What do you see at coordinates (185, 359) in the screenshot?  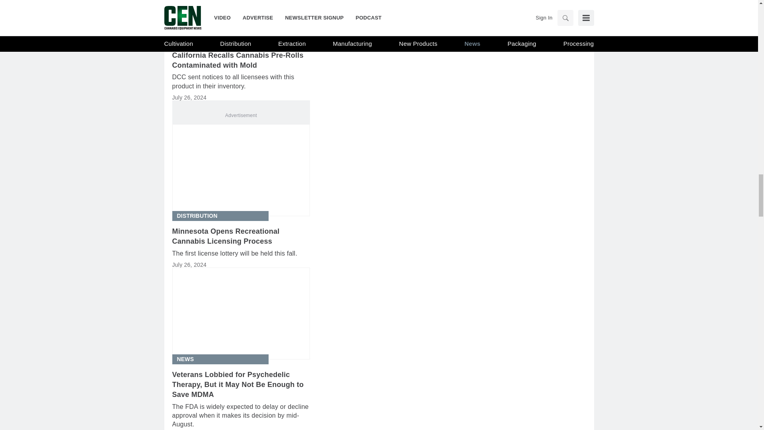 I see `News` at bounding box center [185, 359].